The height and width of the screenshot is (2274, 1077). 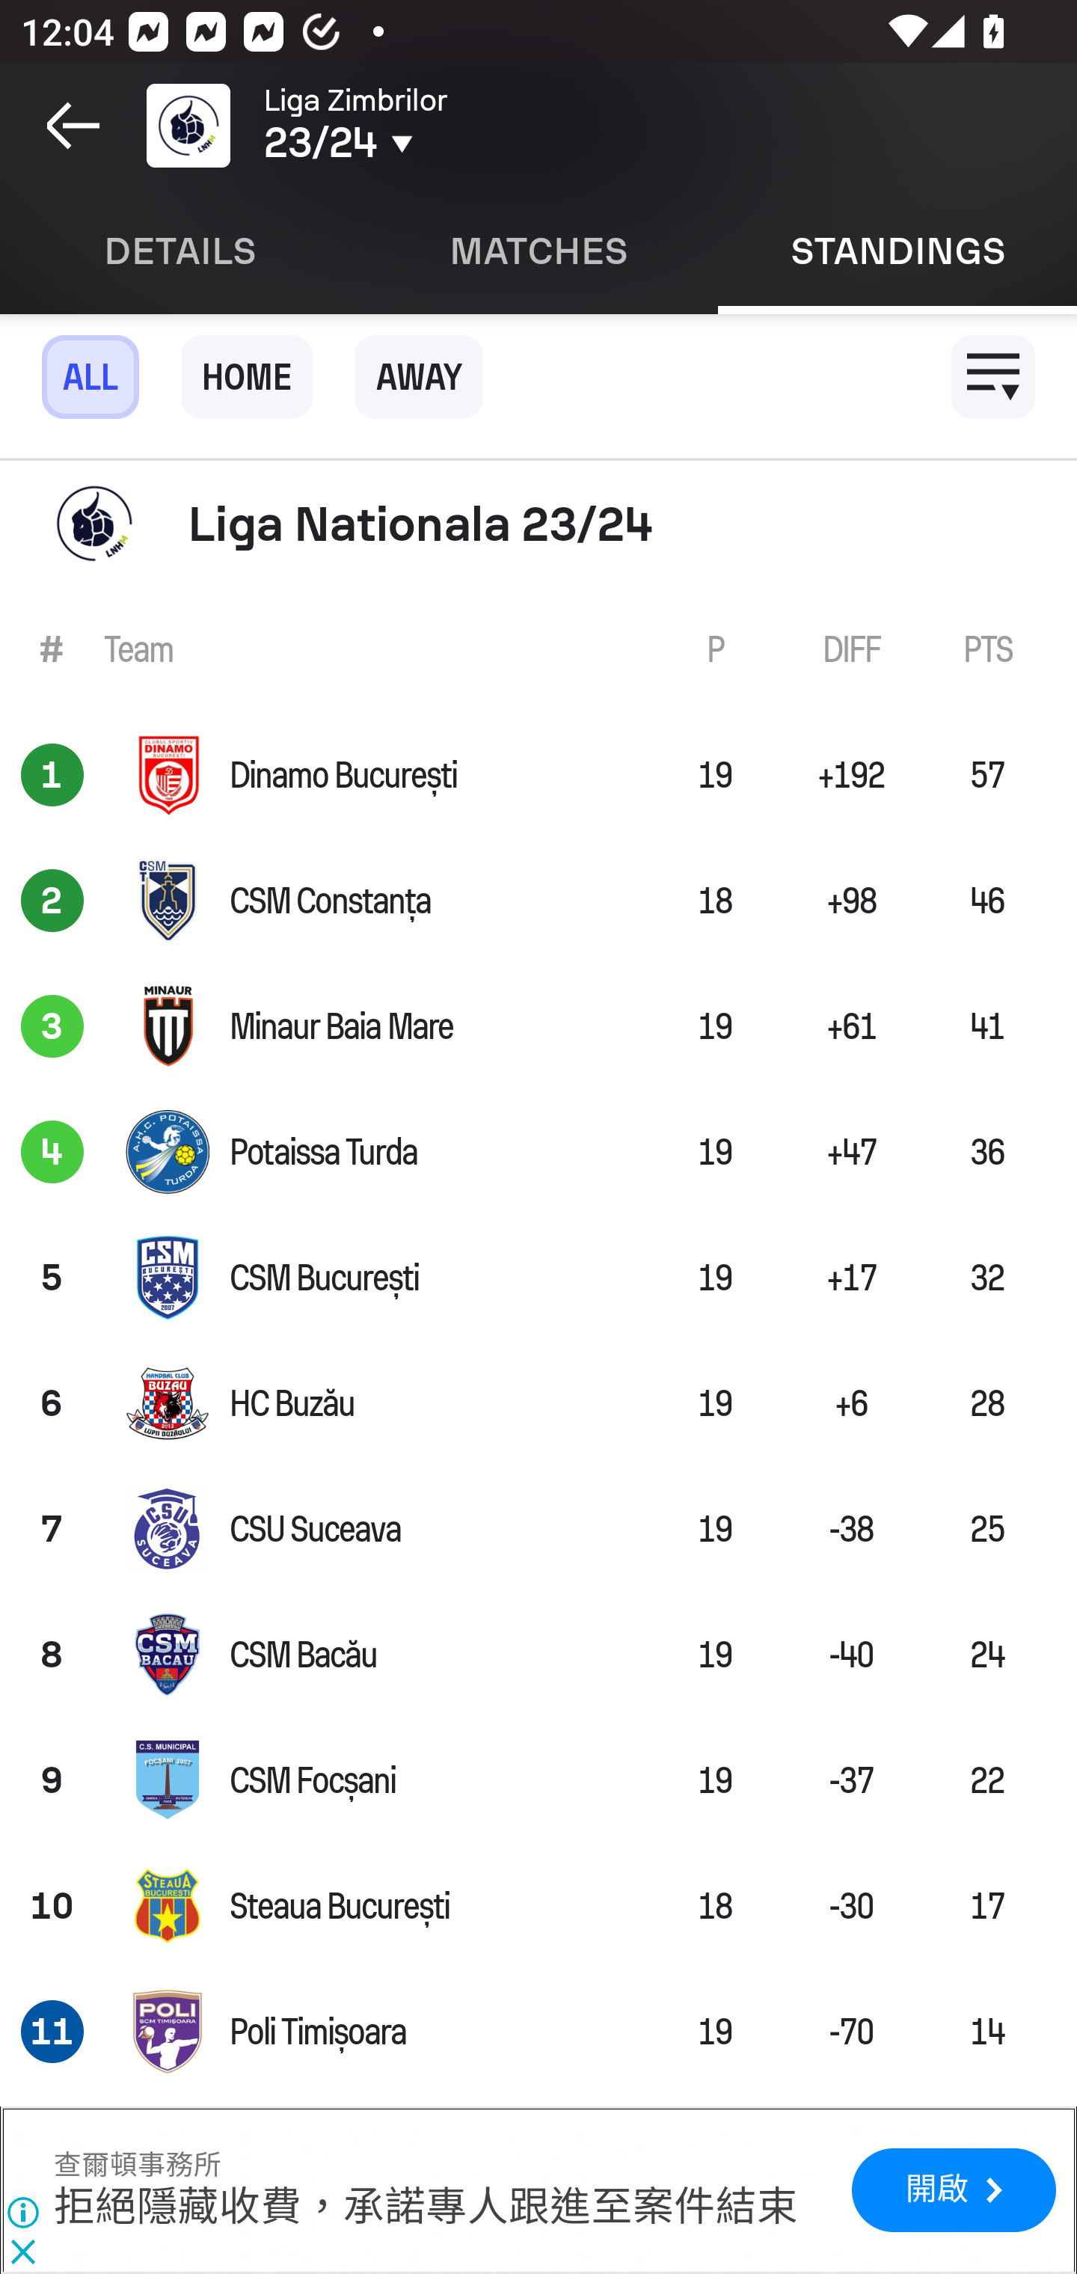 I want to click on HOME, so click(x=247, y=376).